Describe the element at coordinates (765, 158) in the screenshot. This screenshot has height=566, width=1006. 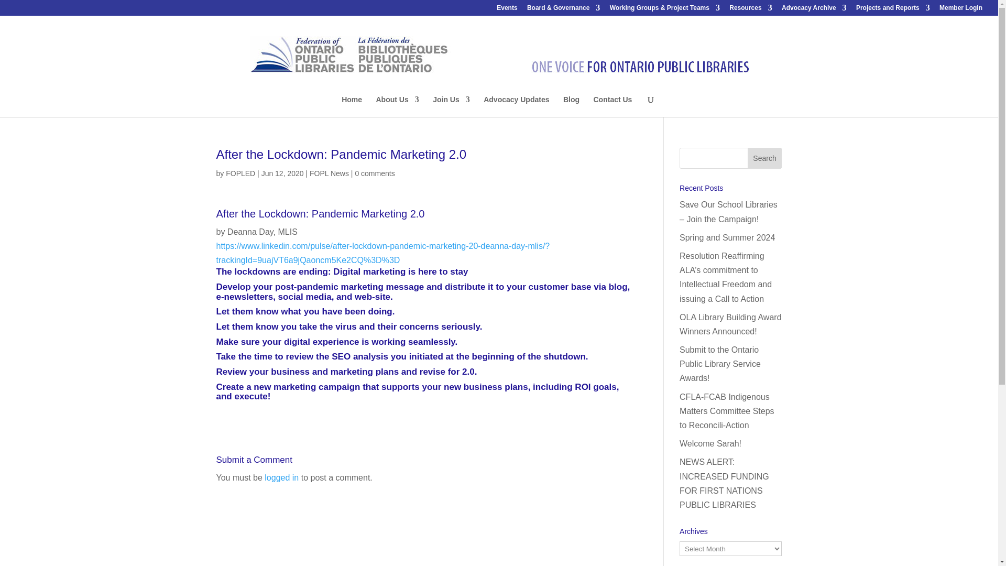
I see `Search` at that location.